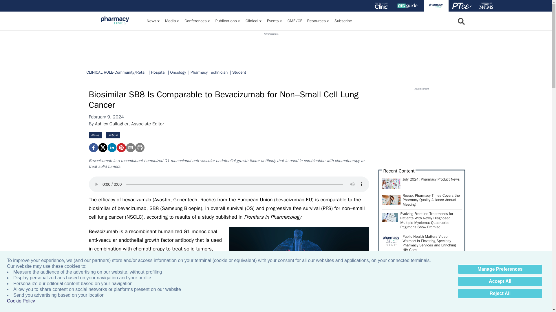  What do you see at coordinates (500, 281) in the screenshot?
I see `Accept All` at bounding box center [500, 281].